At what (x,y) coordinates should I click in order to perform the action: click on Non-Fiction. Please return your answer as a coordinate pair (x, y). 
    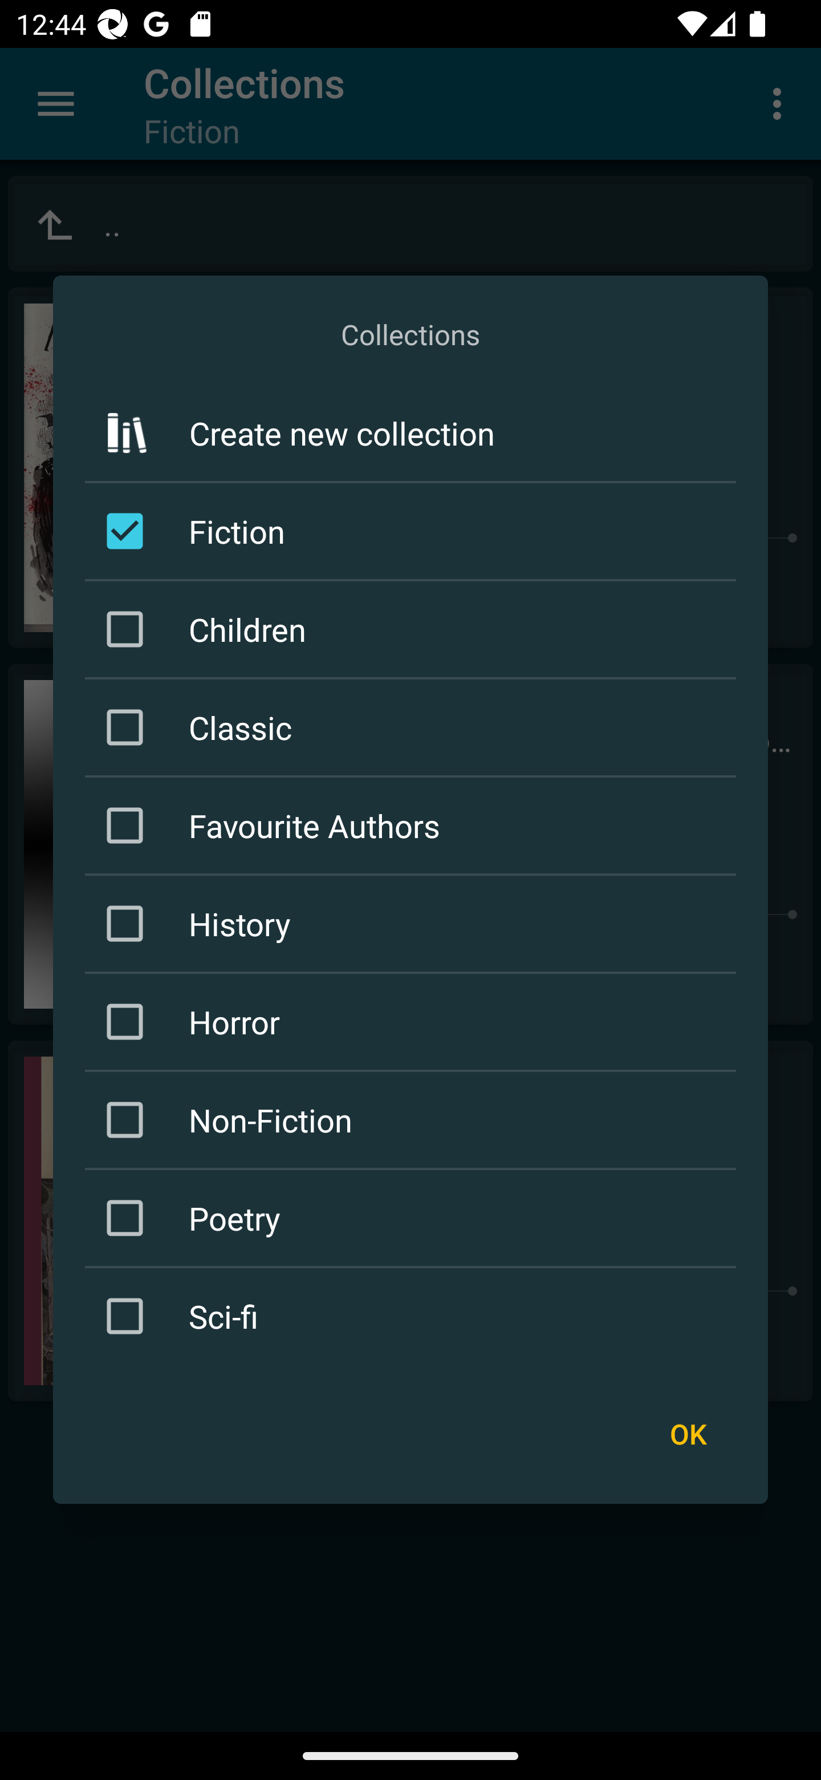
    Looking at the image, I should click on (414, 1119).